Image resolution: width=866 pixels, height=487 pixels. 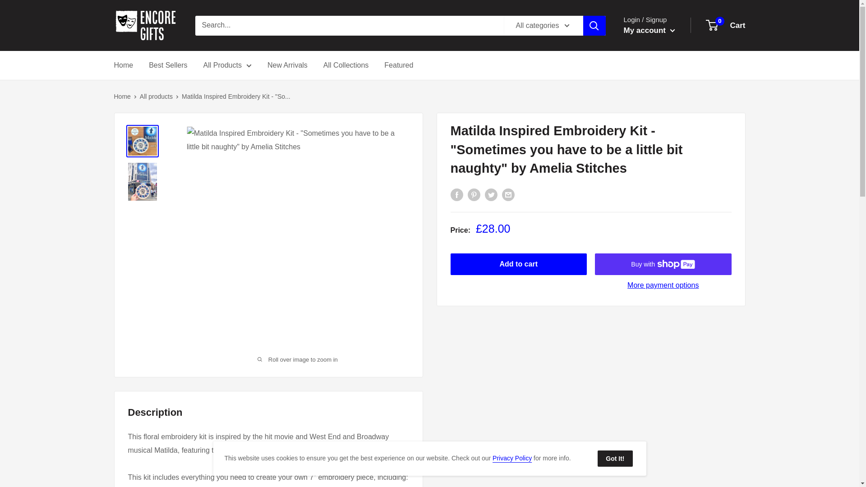 I want to click on Privacy Policy, so click(x=512, y=458).